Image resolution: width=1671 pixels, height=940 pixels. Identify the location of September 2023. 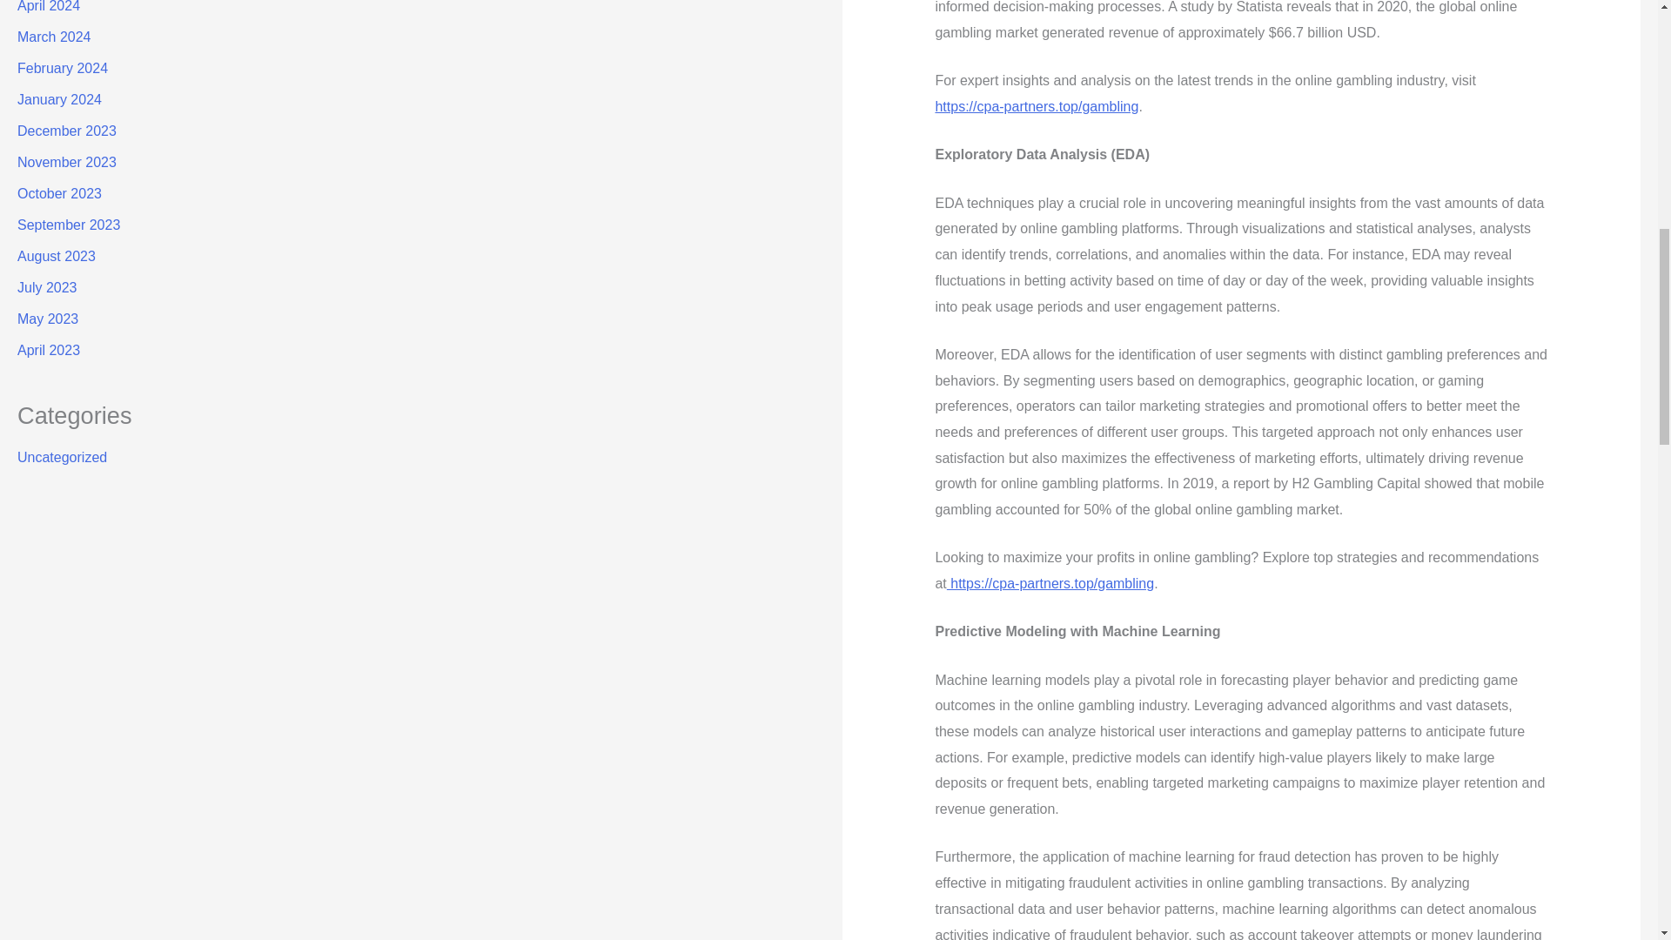
(68, 225).